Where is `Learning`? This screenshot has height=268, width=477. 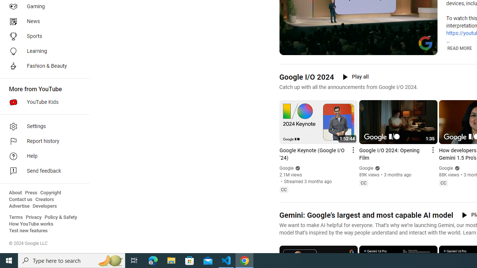 Learning is located at coordinates (42, 51).